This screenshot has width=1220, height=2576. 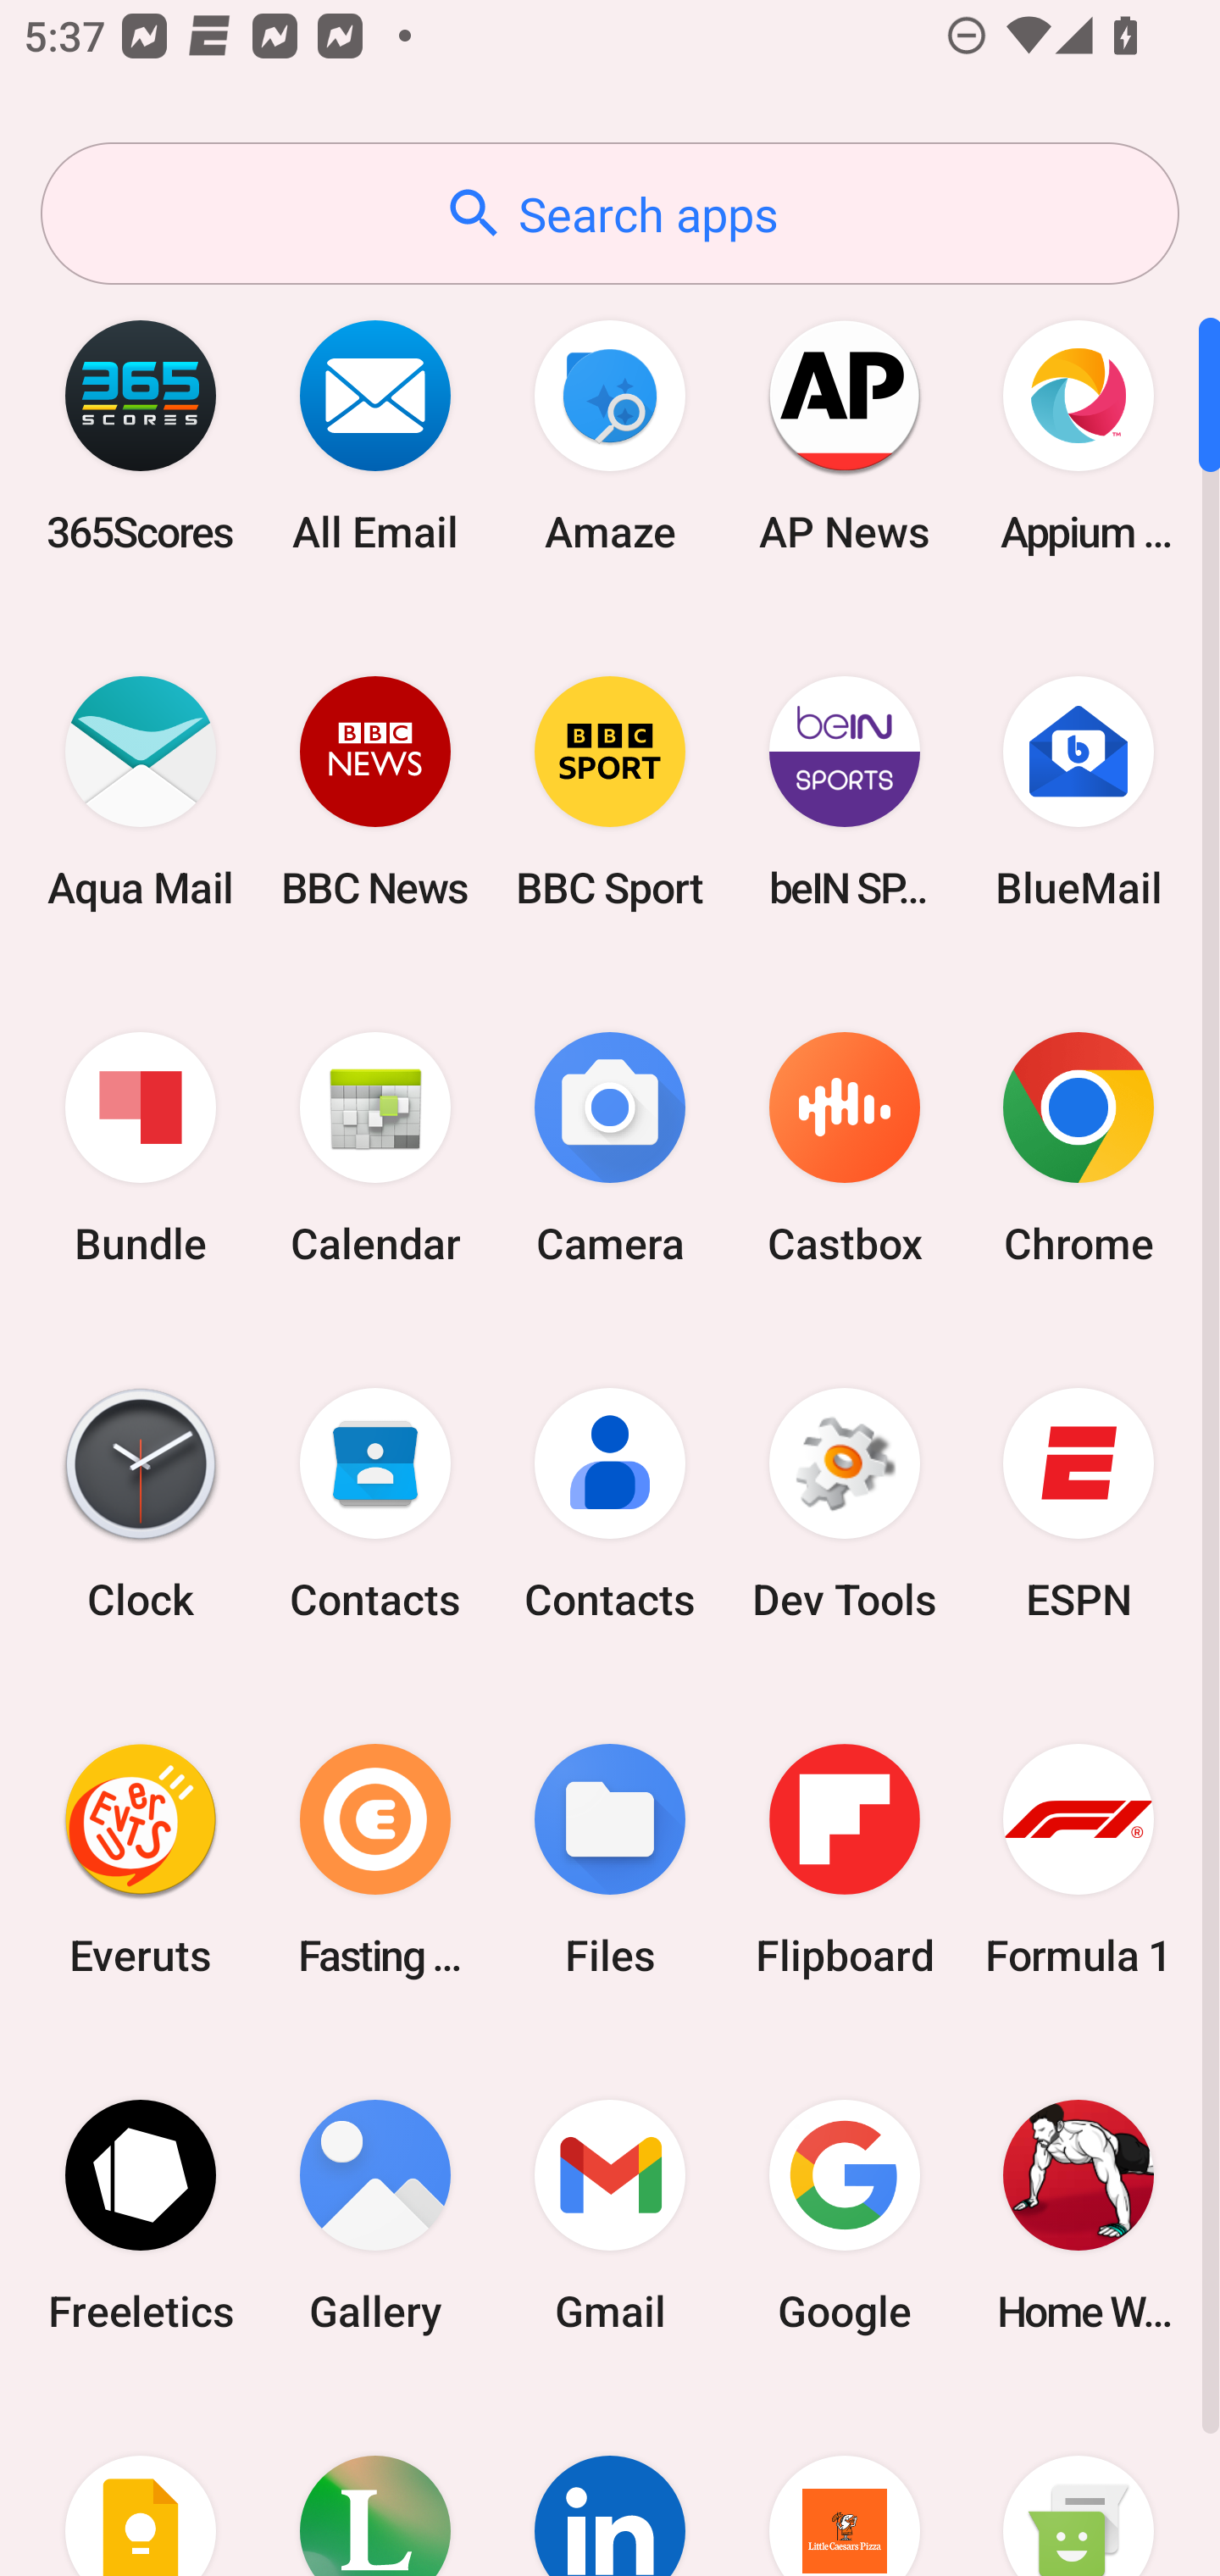 I want to click on AP News, so click(x=844, y=436).